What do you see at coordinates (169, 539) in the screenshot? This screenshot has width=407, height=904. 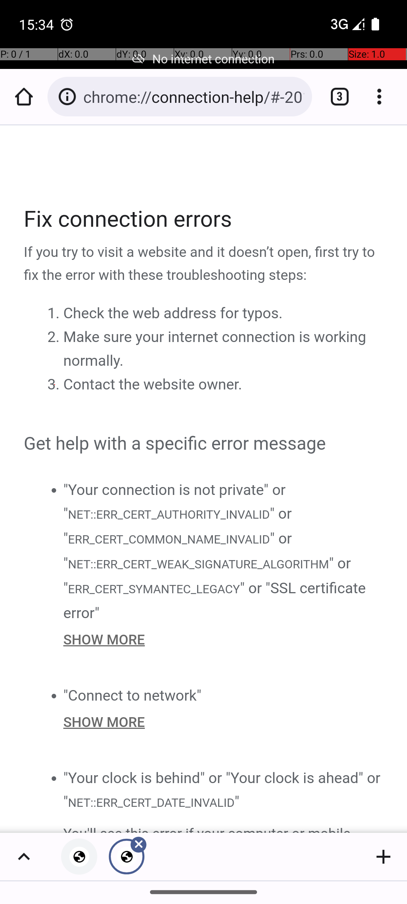 I see `ERR_CERT_COMMON_NAME_INVALID` at bounding box center [169, 539].